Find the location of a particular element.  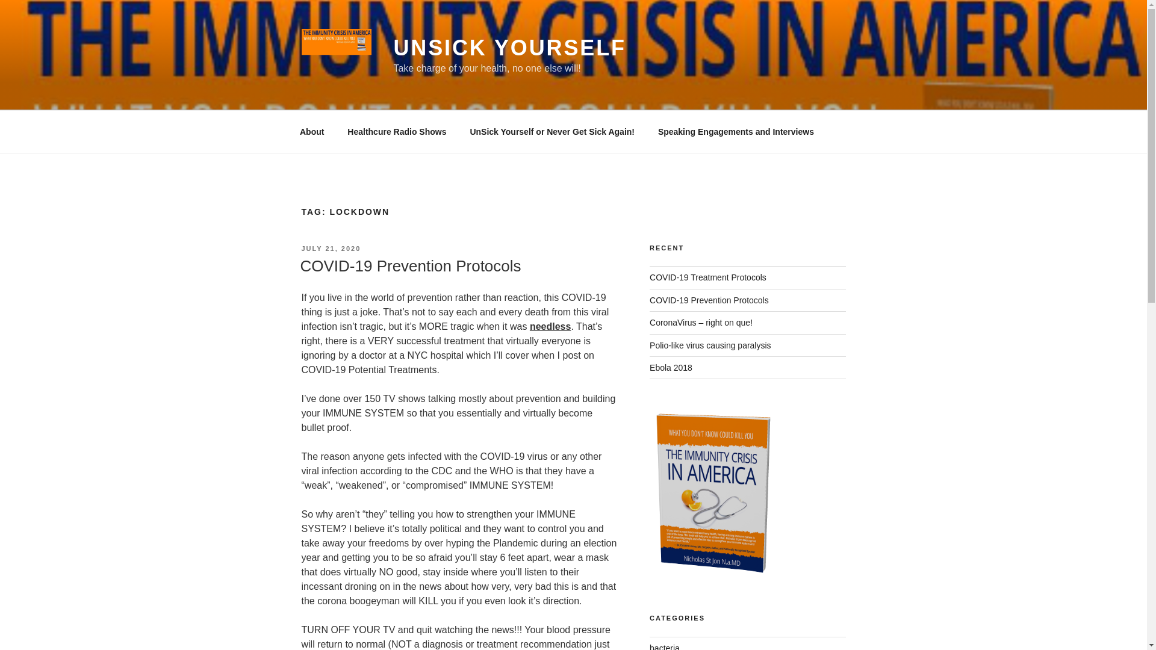

COVID-19 Prevention Protocols is located at coordinates (410, 265).